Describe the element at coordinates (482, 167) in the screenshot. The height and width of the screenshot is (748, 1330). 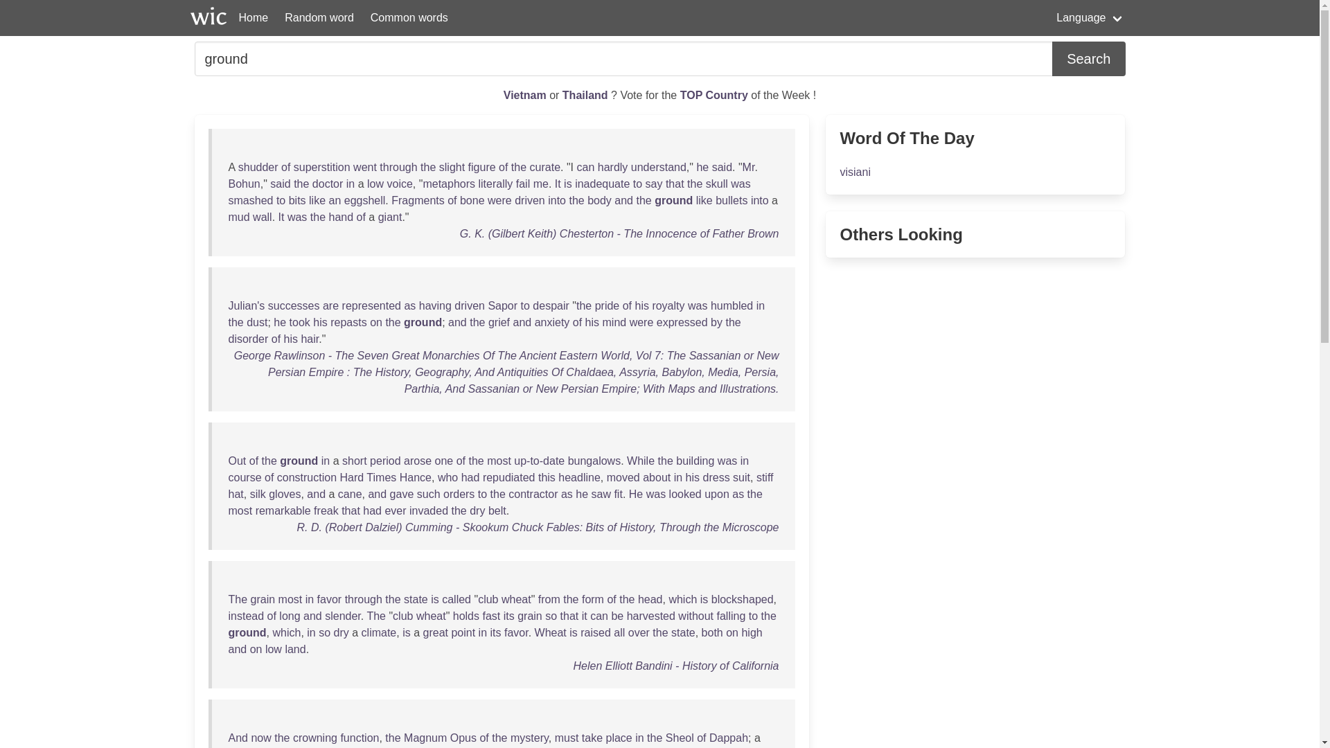
I see `Click to find the word in context` at that location.